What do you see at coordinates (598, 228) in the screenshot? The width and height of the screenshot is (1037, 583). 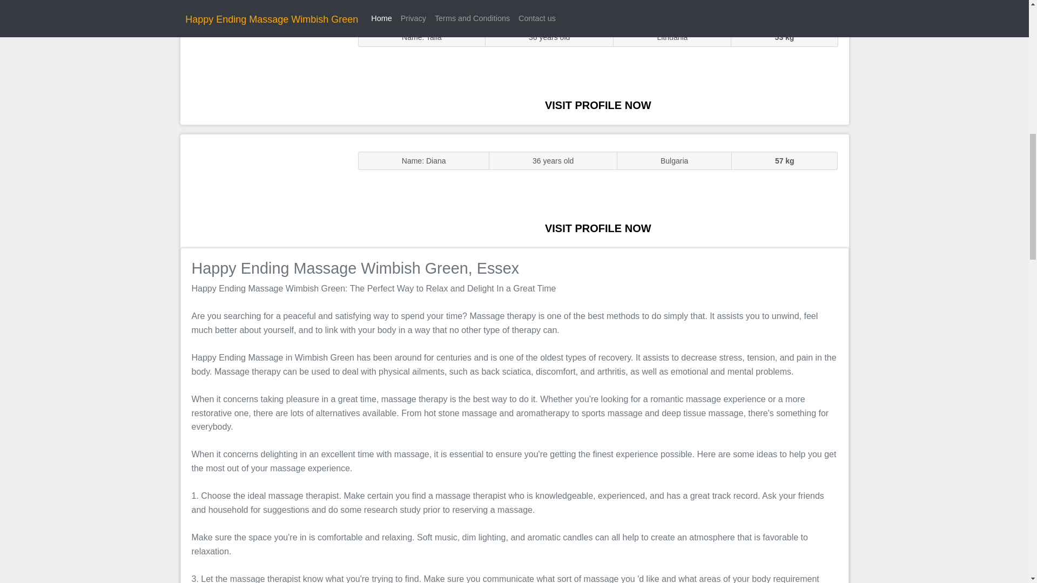 I see `VISIT PROFILE NOW` at bounding box center [598, 228].